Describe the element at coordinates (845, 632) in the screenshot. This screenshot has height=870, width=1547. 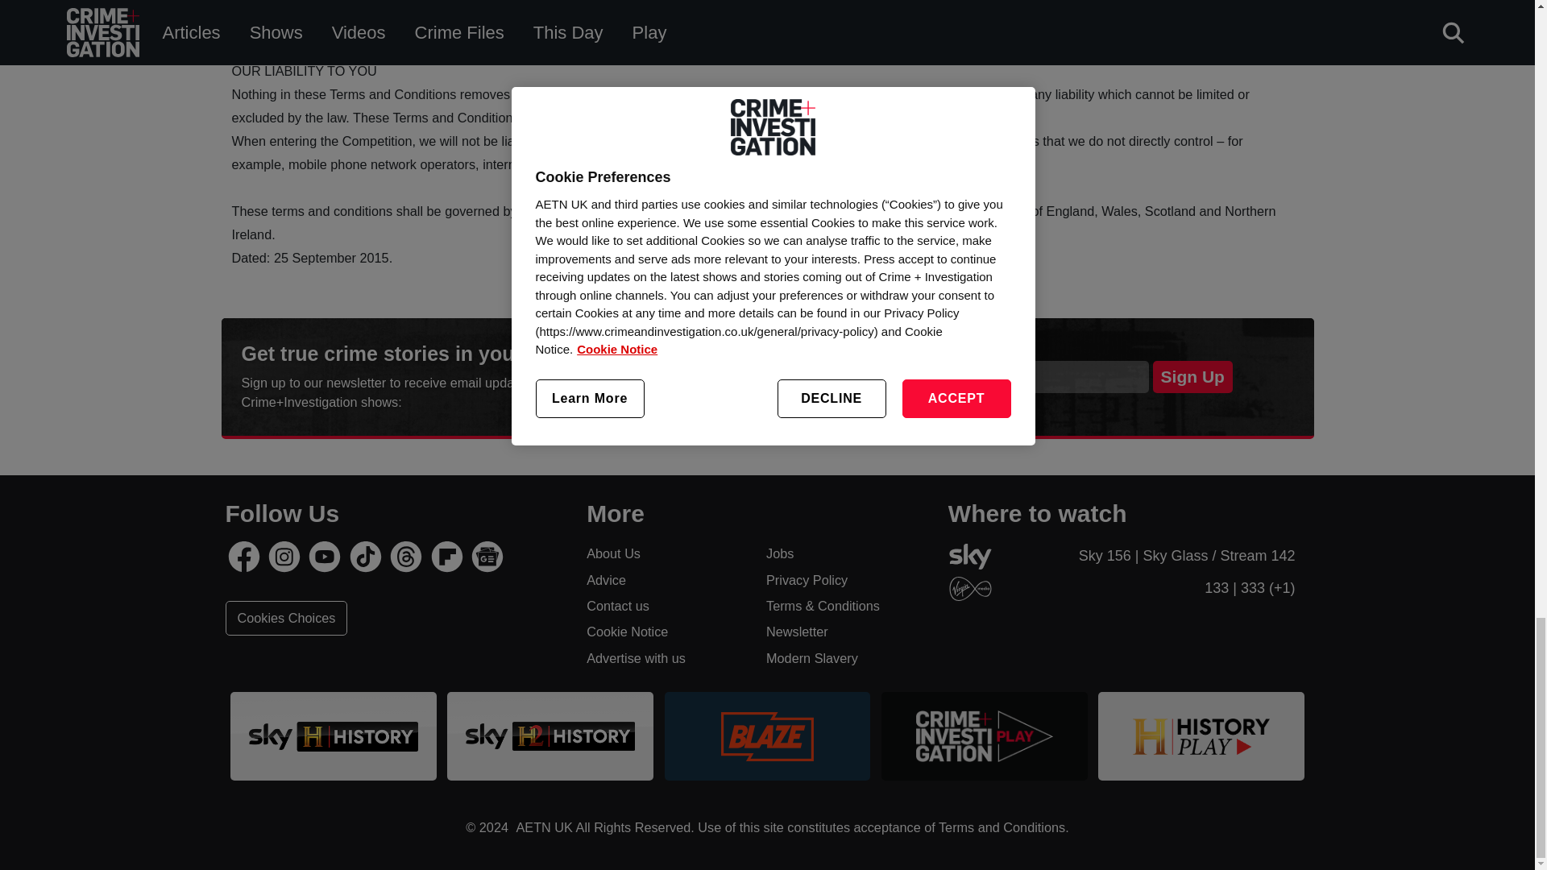
I see `Newsletter` at that location.